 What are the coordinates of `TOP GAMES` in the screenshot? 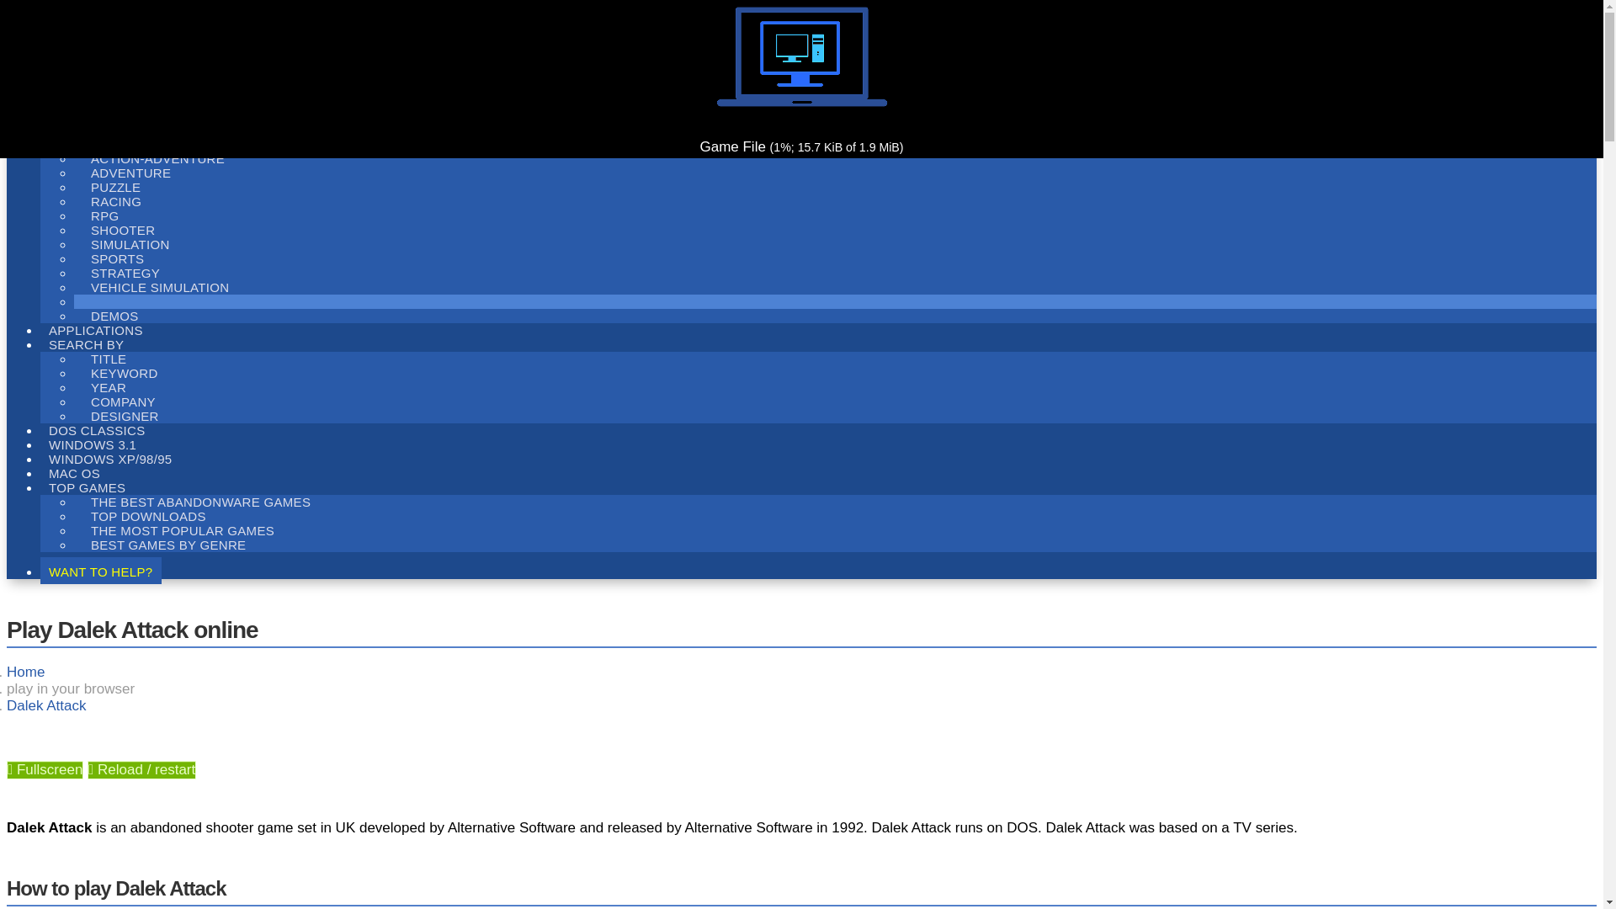 It's located at (88, 486).